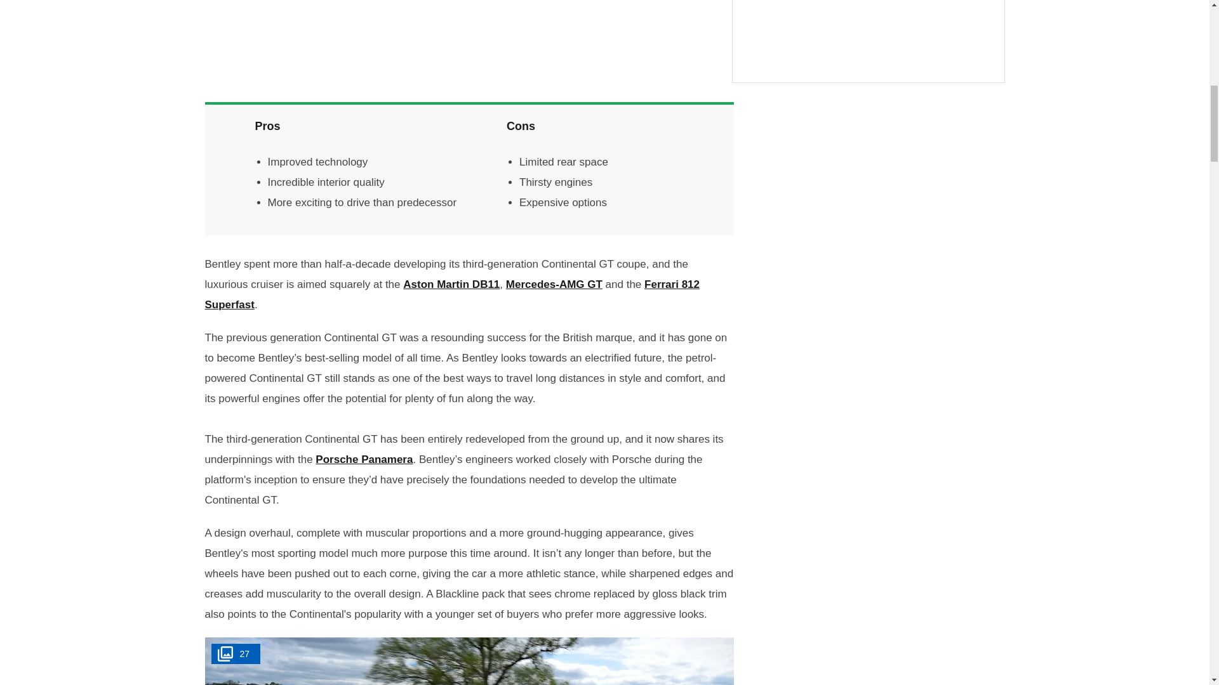 The image size is (1219, 685). What do you see at coordinates (364, 459) in the screenshot?
I see `Porsche Panamera` at bounding box center [364, 459].